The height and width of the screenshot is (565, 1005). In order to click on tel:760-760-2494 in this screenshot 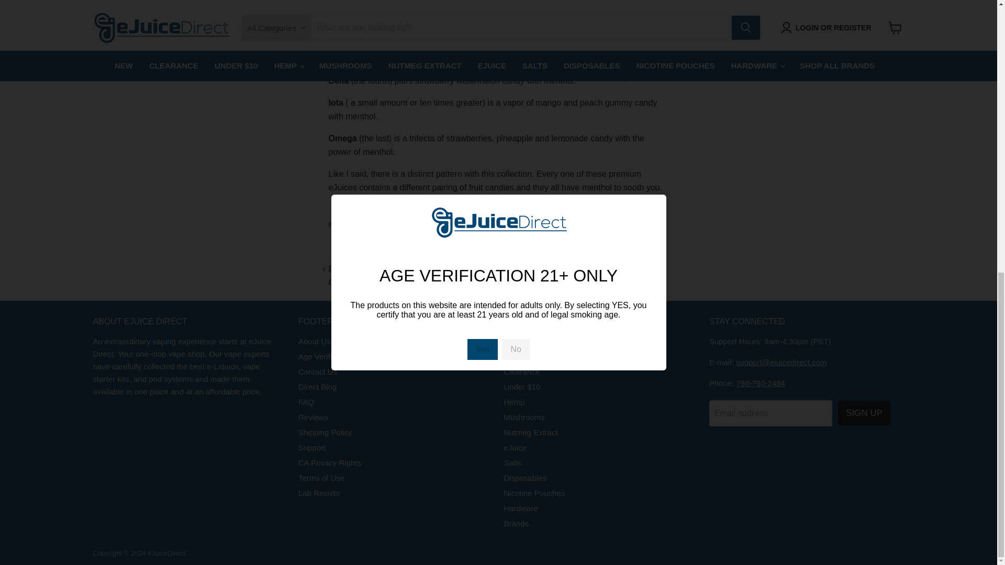, I will do `click(761, 383)`.